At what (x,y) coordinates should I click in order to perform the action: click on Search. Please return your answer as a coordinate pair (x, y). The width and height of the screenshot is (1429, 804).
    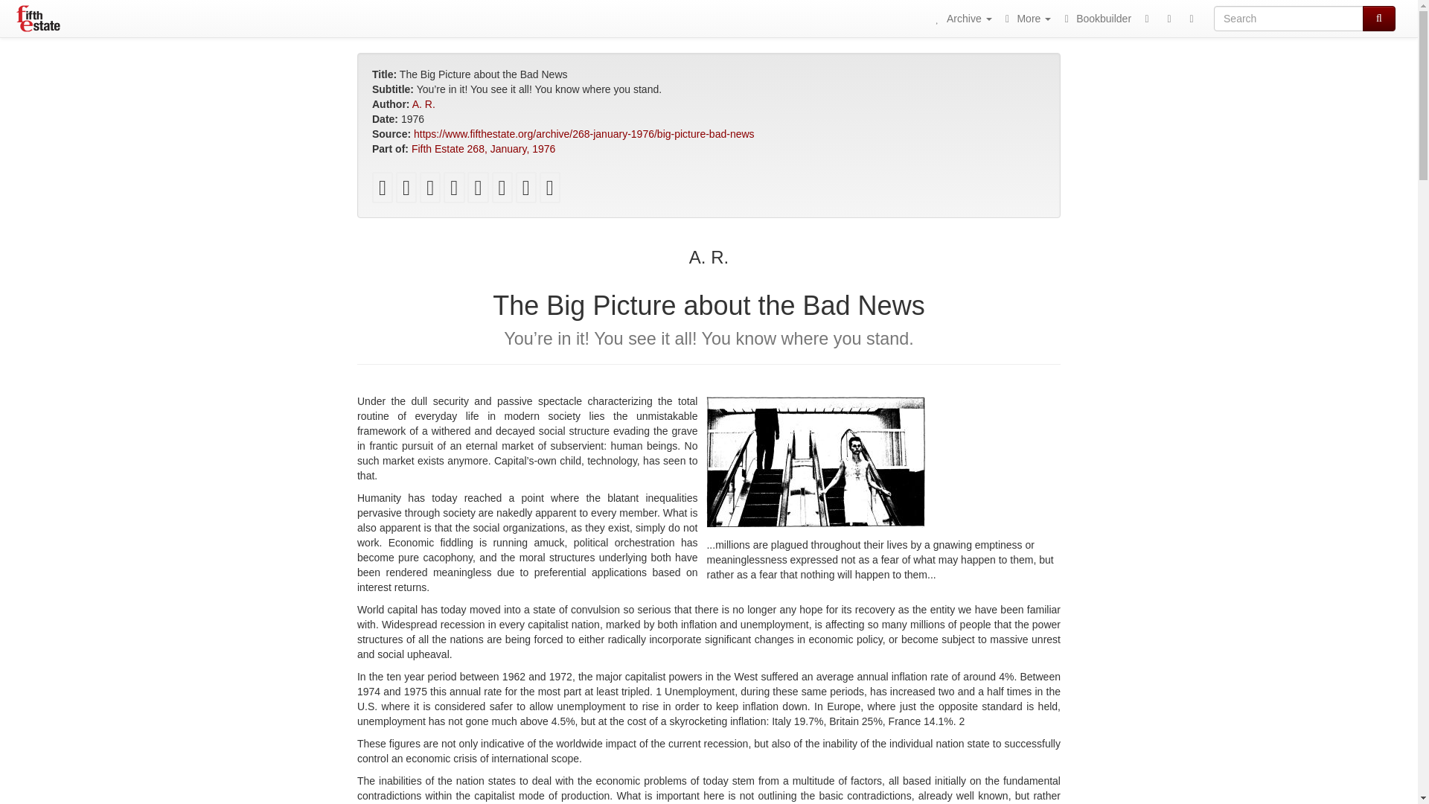
    Looking at the image, I should click on (1379, 18).